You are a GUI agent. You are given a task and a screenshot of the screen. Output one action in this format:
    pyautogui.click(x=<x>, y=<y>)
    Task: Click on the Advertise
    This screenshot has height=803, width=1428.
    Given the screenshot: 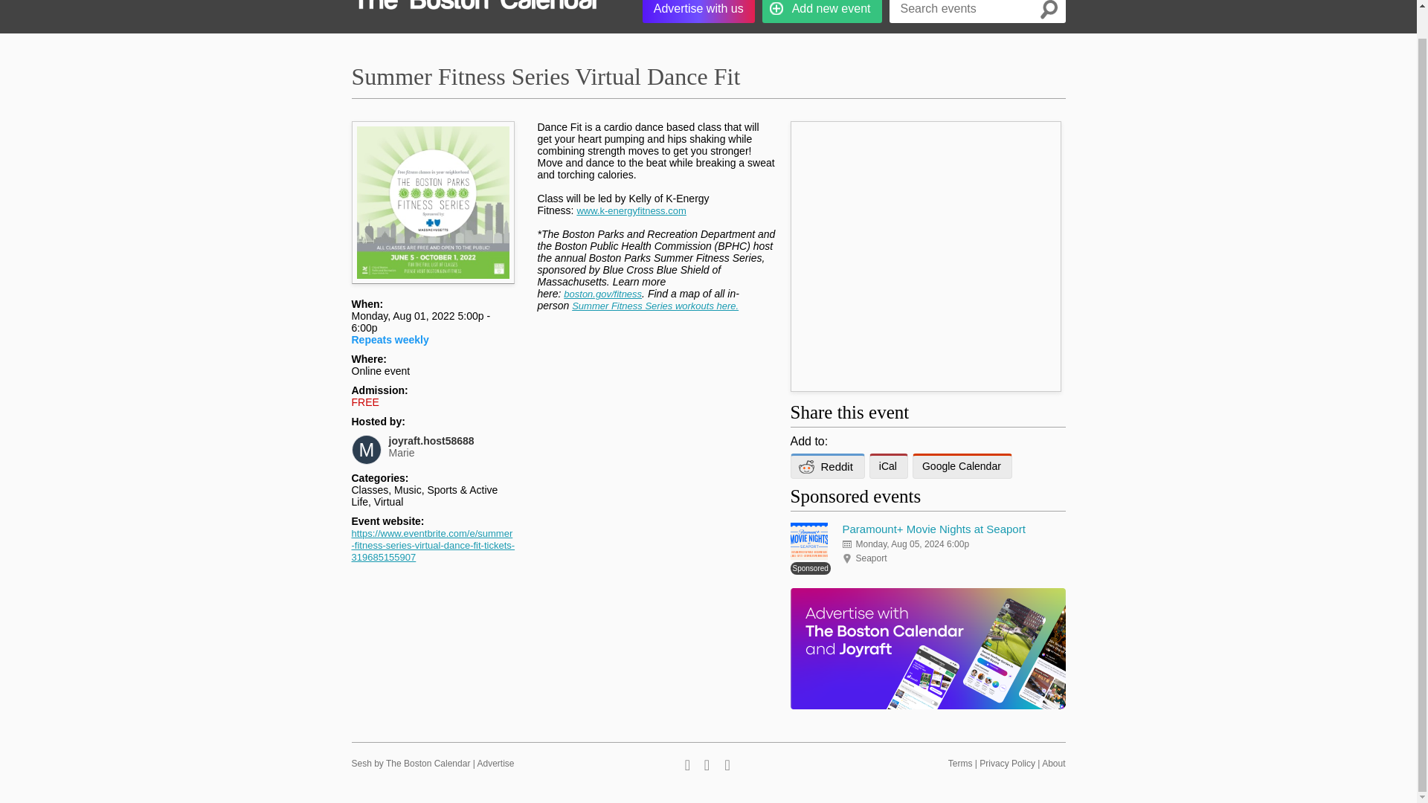 What is the action you would take?
    pyautogui.click(x=1049, y=12)
    